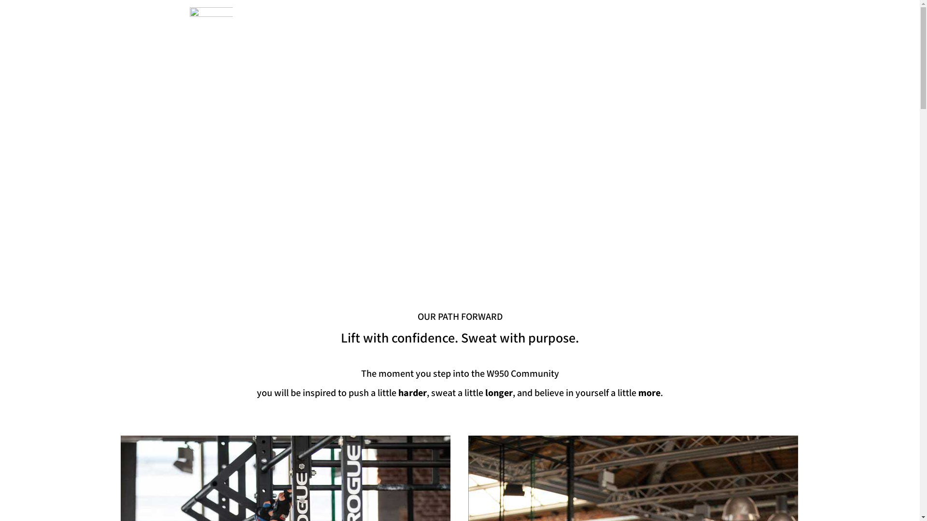 This screenshot has height=521, width=927. I want to click on CLASS SCHEDULE, so click(533, 18).